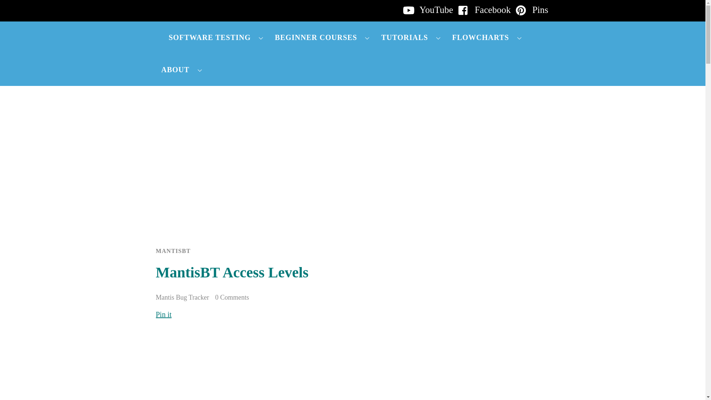 The height and width of the screenshot is (400, 711). Describe the element at coordinates (483, 10) in the screenshot. I see `Facebook` at that location.